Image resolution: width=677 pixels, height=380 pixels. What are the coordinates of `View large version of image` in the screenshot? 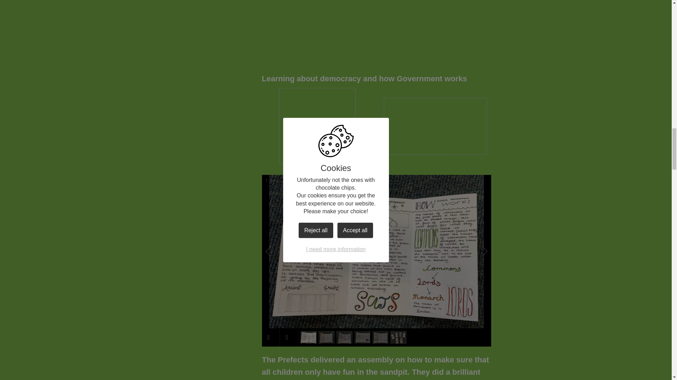 It's located at (435, 126).